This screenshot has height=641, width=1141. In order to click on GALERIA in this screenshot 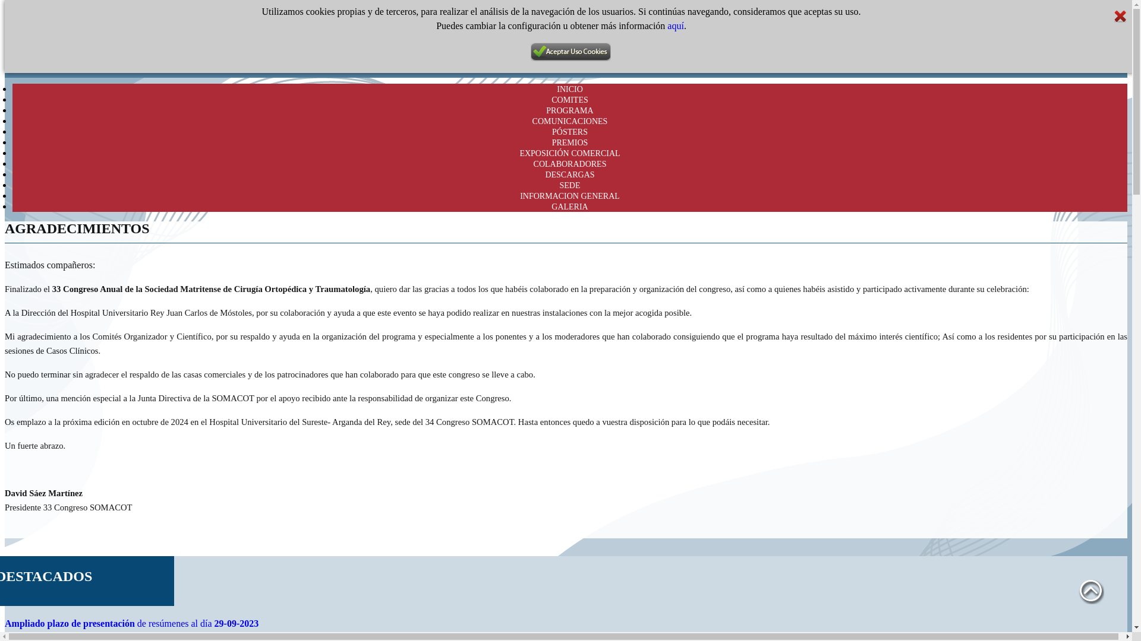, I will do `click(620, 49)`.